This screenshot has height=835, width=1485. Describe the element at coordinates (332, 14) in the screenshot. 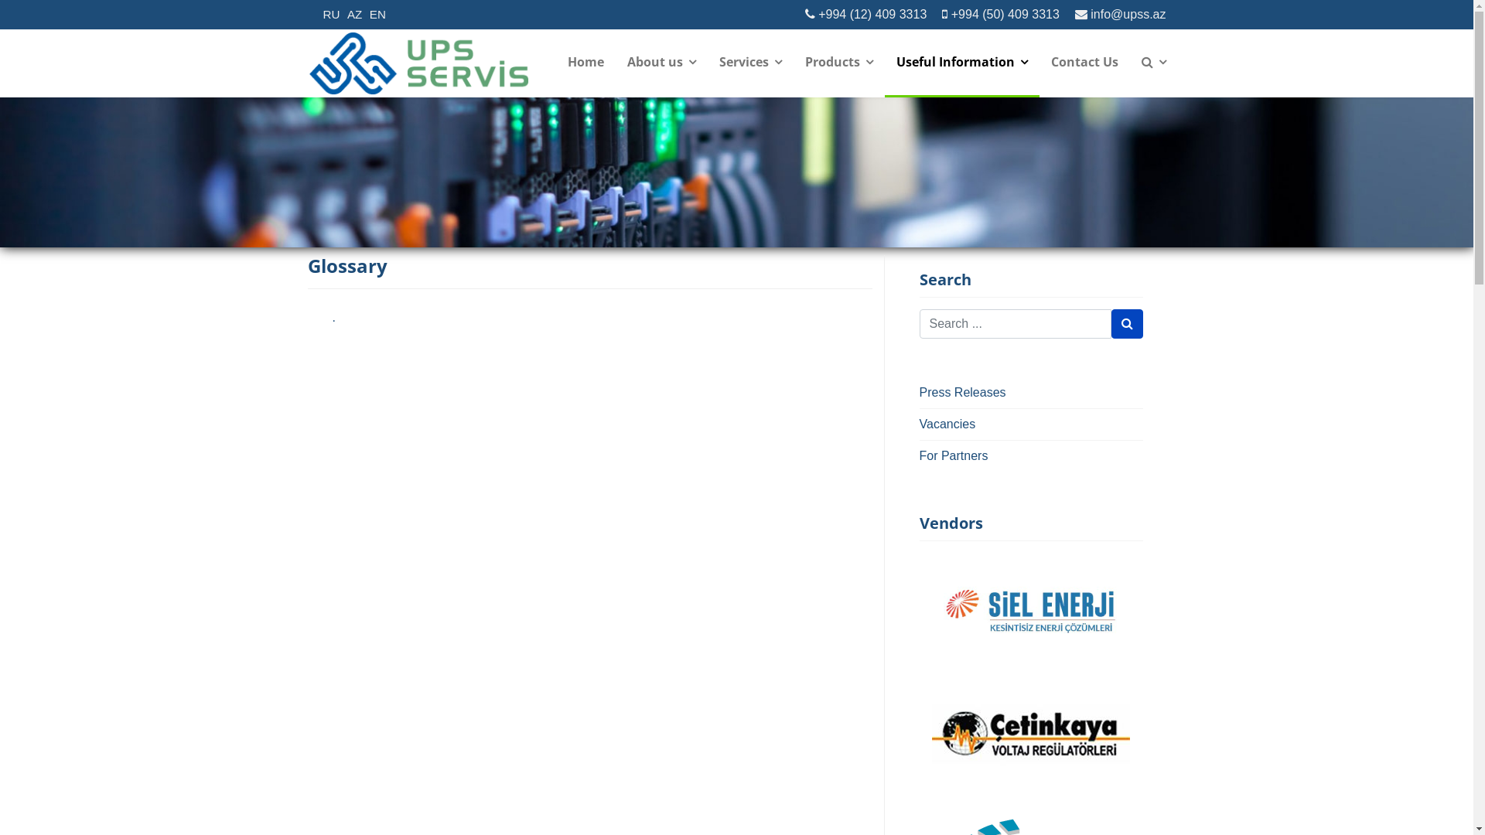

I see `RU` at that location.